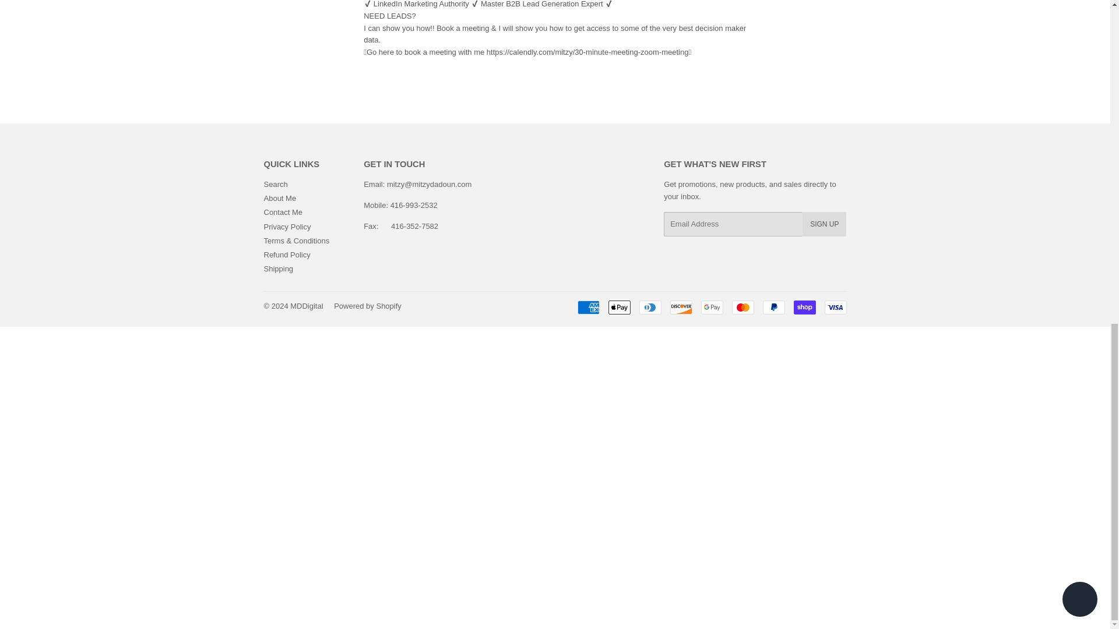  What do you see at coordinates (804, 308) in the screenshot?
I see `Shop Pay` at bounding box center [804, 308].